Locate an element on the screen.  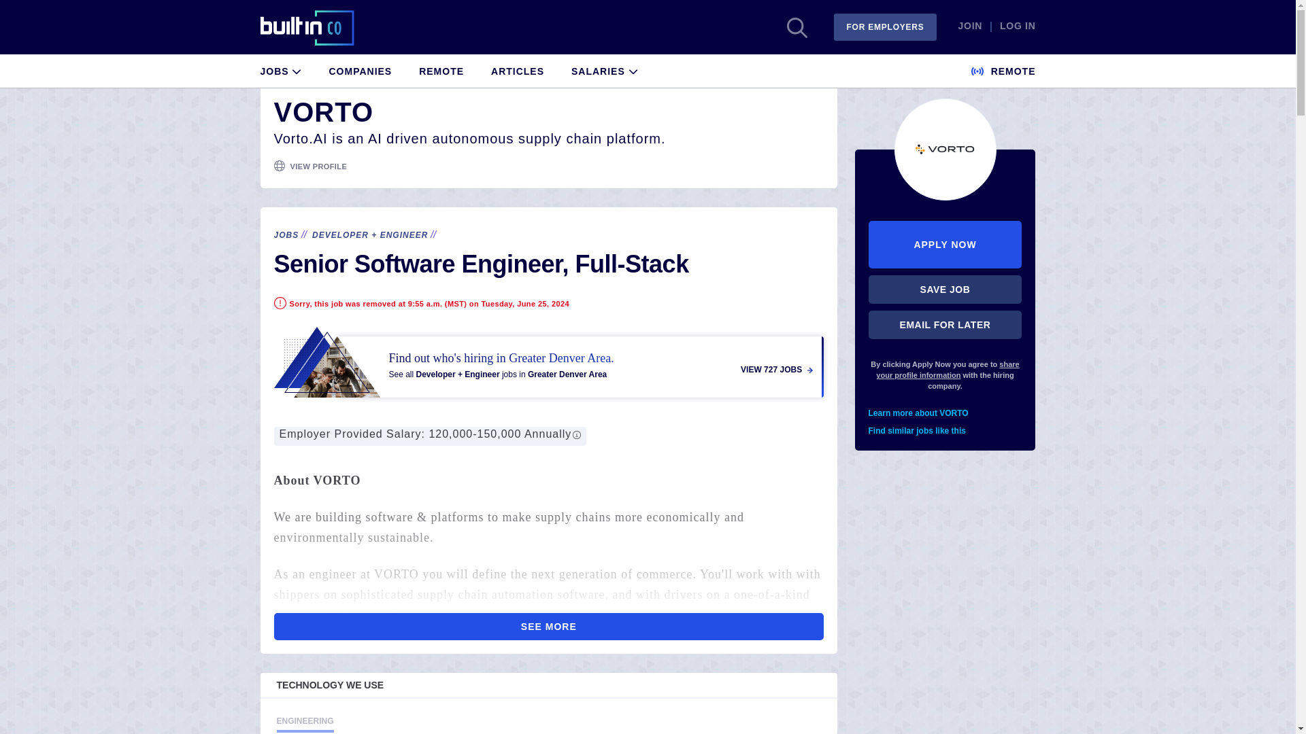
REMOTE is located at coordinates (441, 69).